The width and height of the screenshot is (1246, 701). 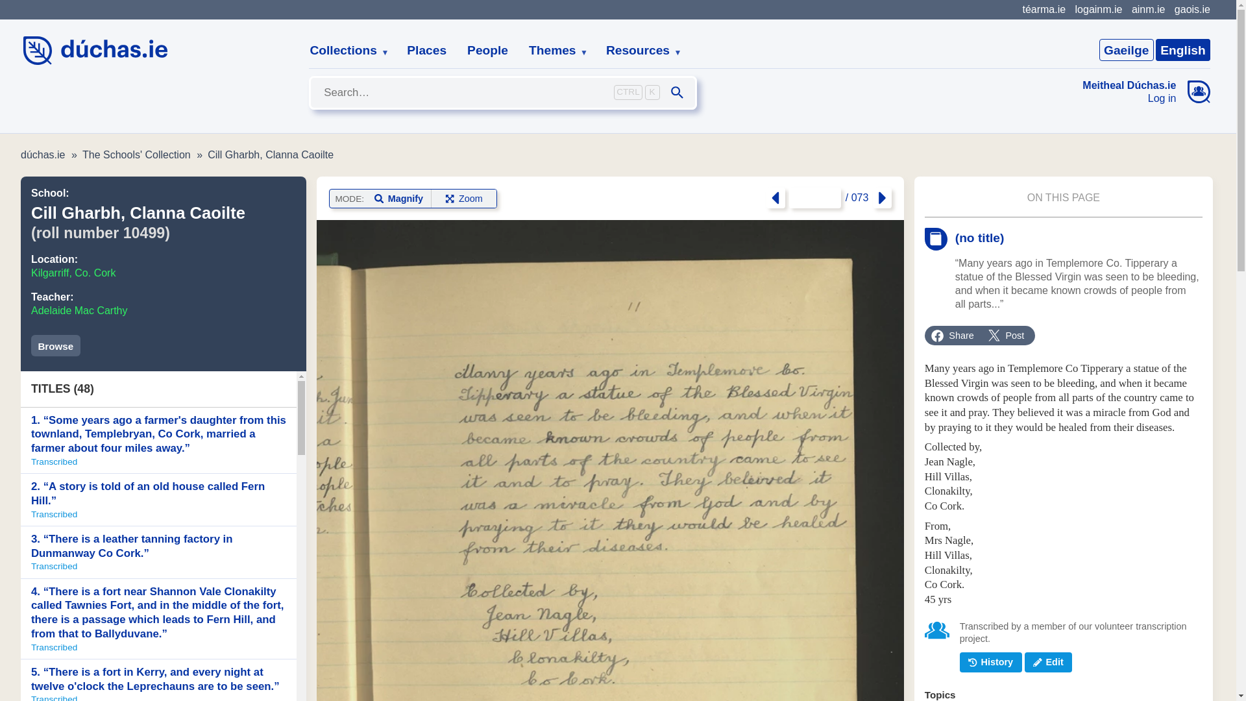 What do you see at coordinates (487, 51) in the screenshot?
I see `People` at bounding box center [487, 51].